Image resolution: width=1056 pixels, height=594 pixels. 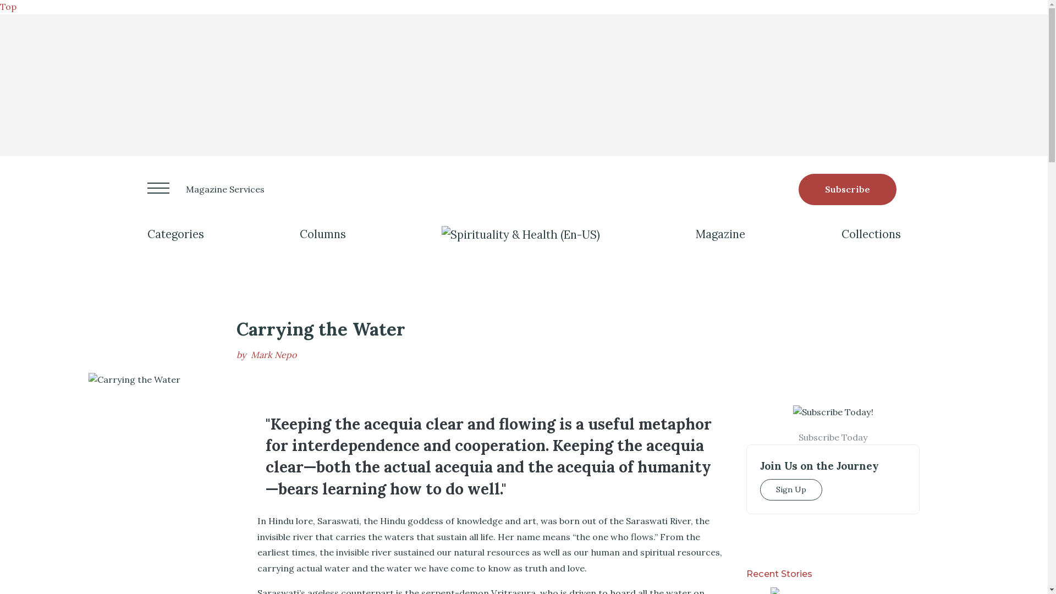 I want to click on Magazine Services, so click(x=225, y=189).